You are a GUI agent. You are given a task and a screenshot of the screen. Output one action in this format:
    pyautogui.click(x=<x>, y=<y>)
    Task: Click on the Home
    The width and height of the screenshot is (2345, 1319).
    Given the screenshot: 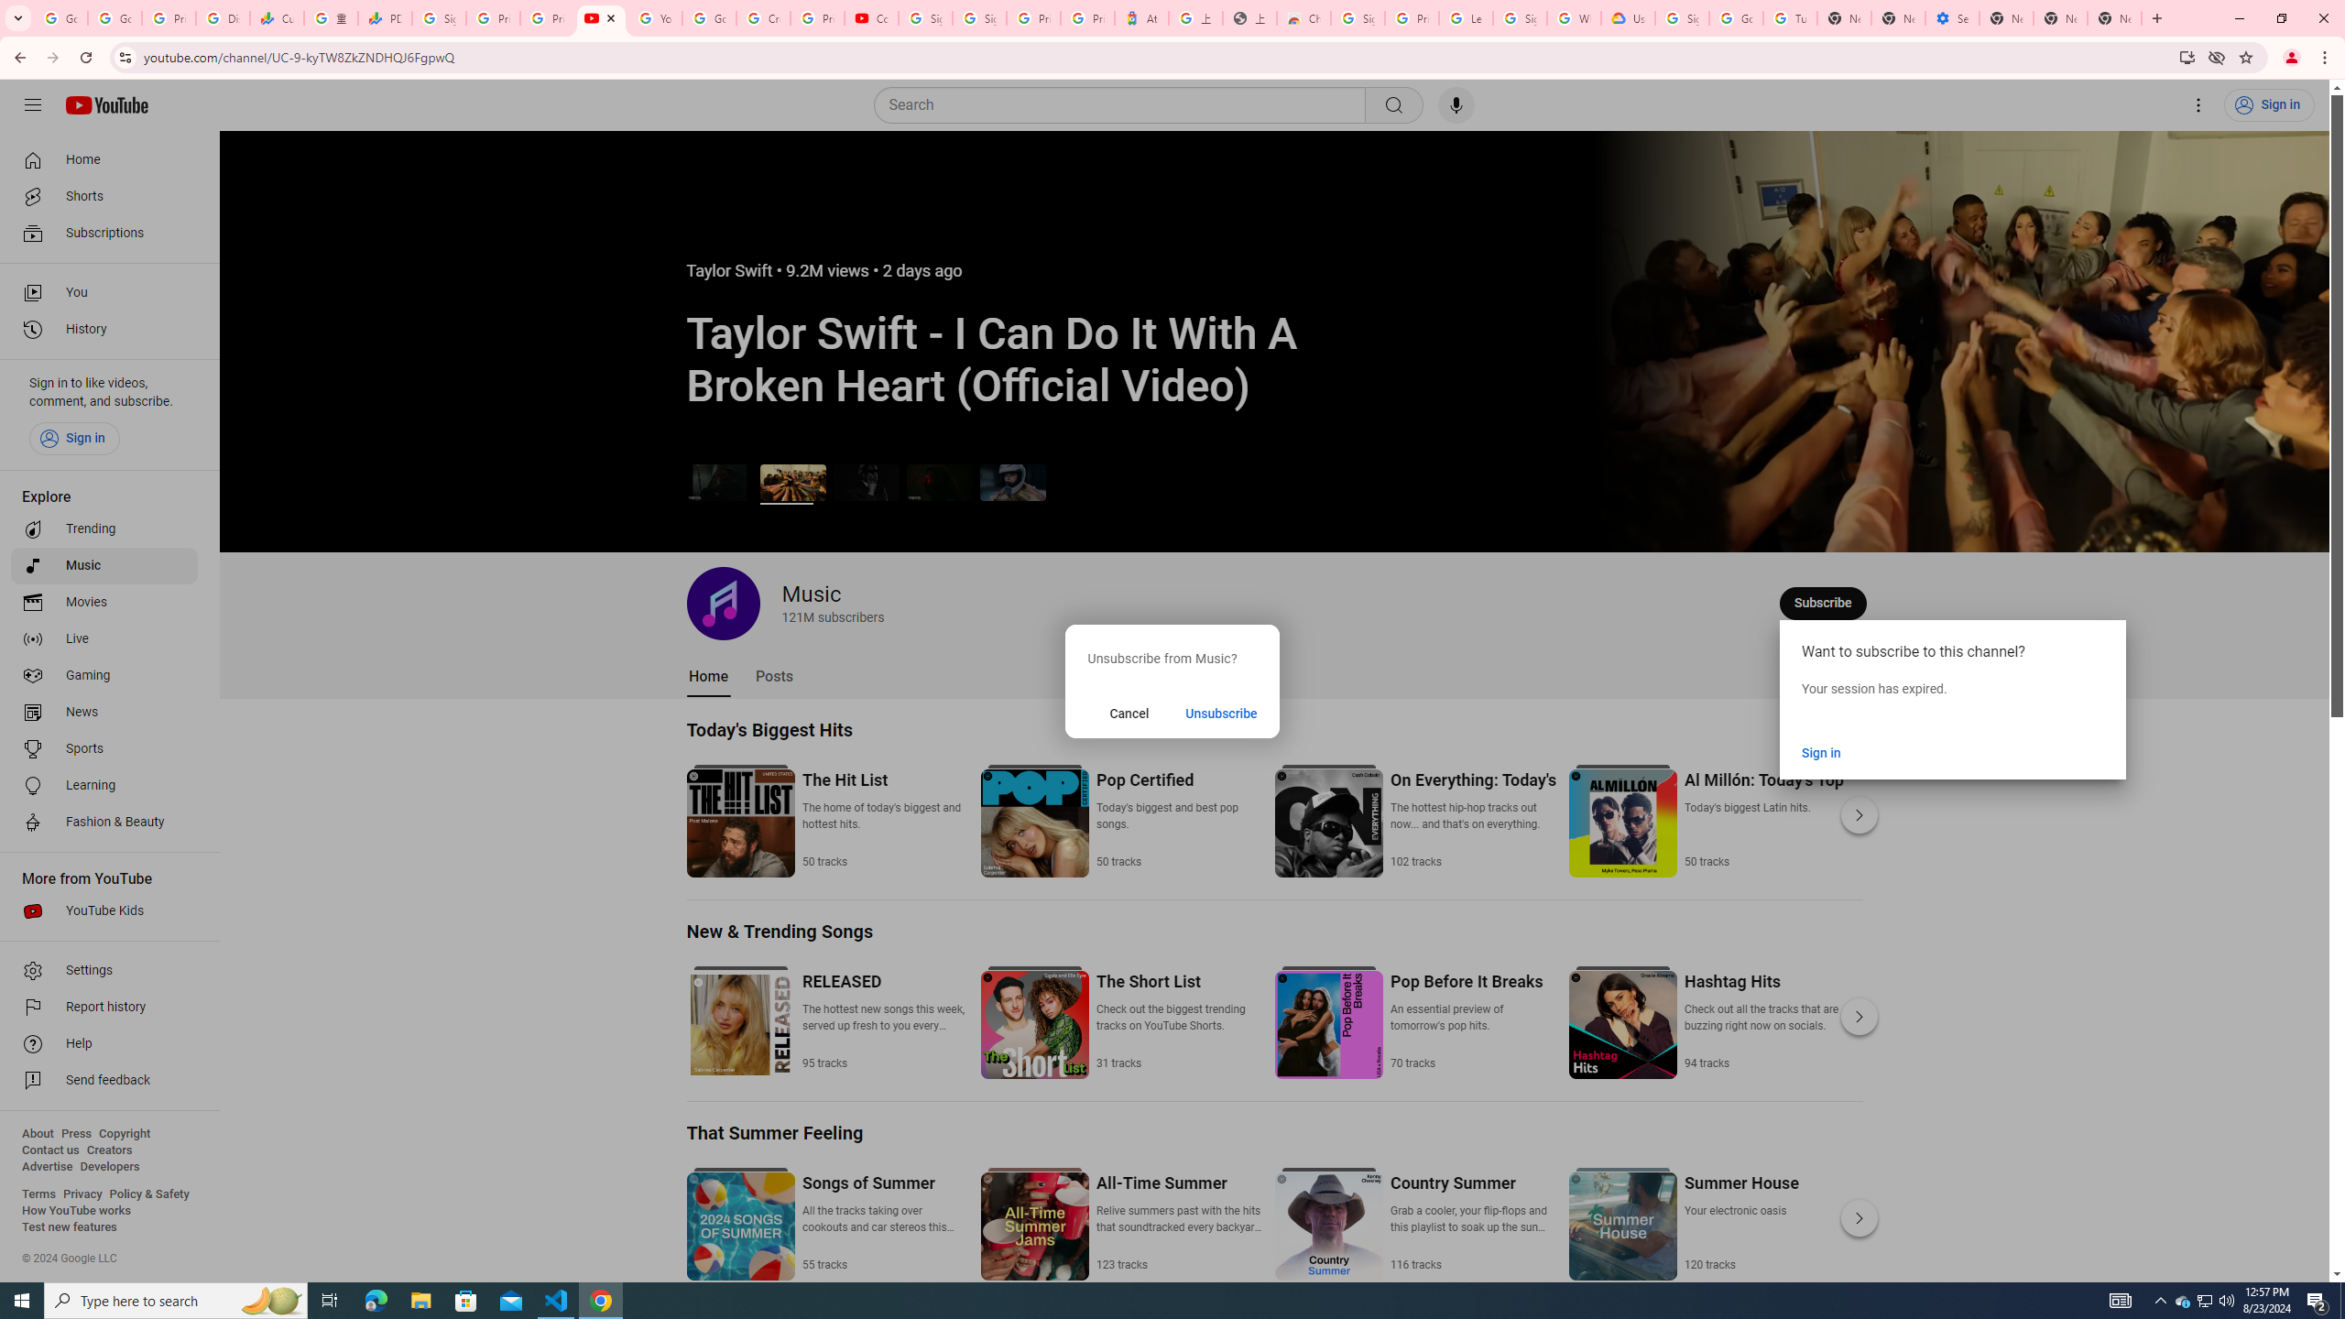 What is the action you would take?
    pyautogui.click(x=709, y=677)
    